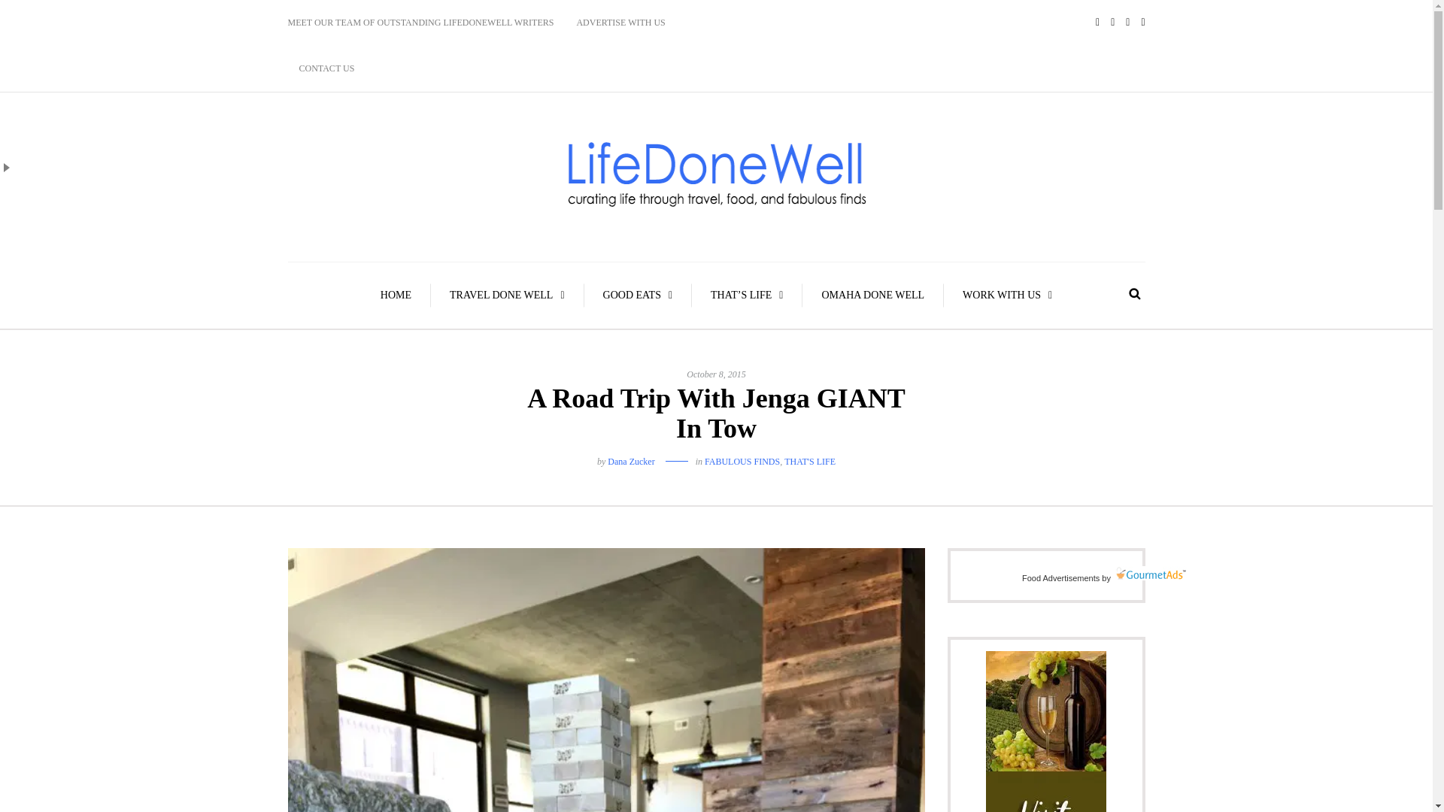  I want to click on ADVERTISE WITH US, so click(620, 23).